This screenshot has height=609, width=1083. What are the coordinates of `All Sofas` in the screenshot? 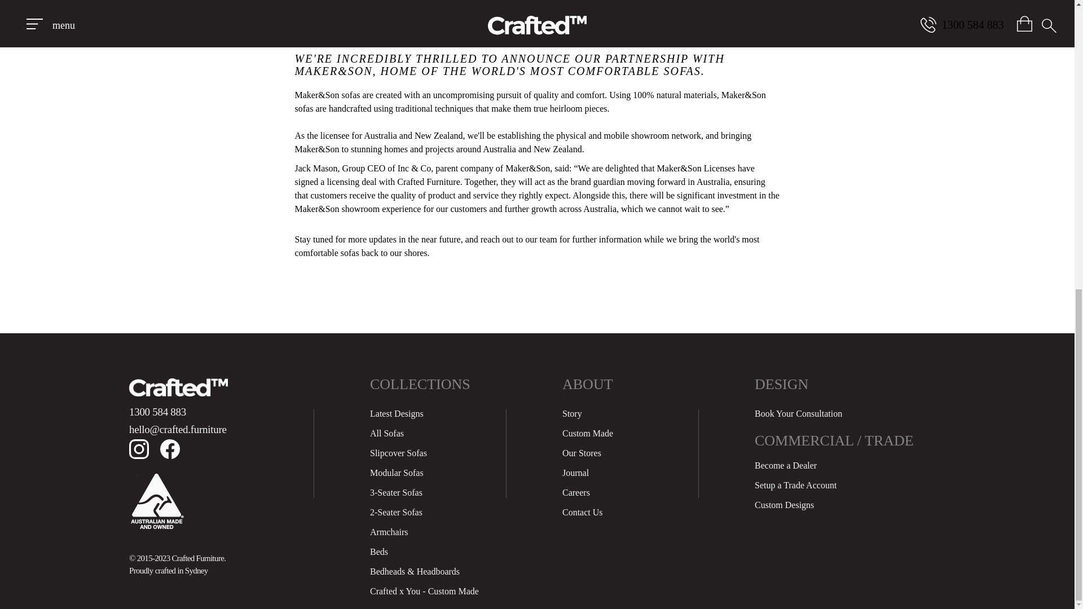 It's located at (387, 433).